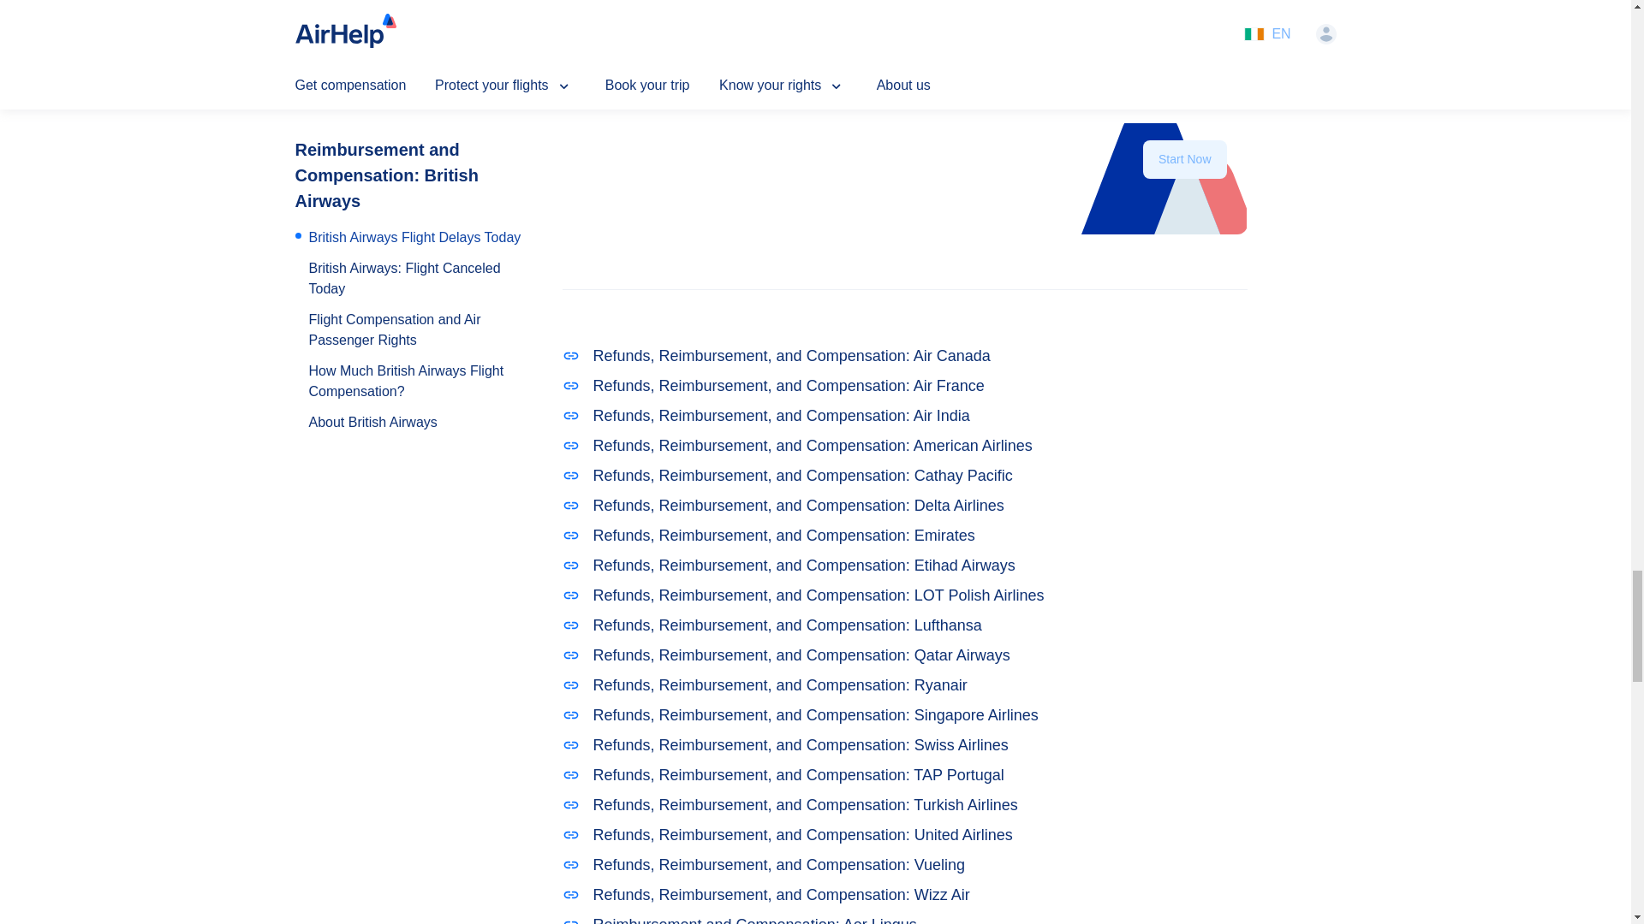 The height and width of the screenshot is (924, 1644). Describe the element at coordinates (904, 476) in the screenshot. I see `Refunds, Reimbursement, and Compensation: Cathay Pacific` at that location.